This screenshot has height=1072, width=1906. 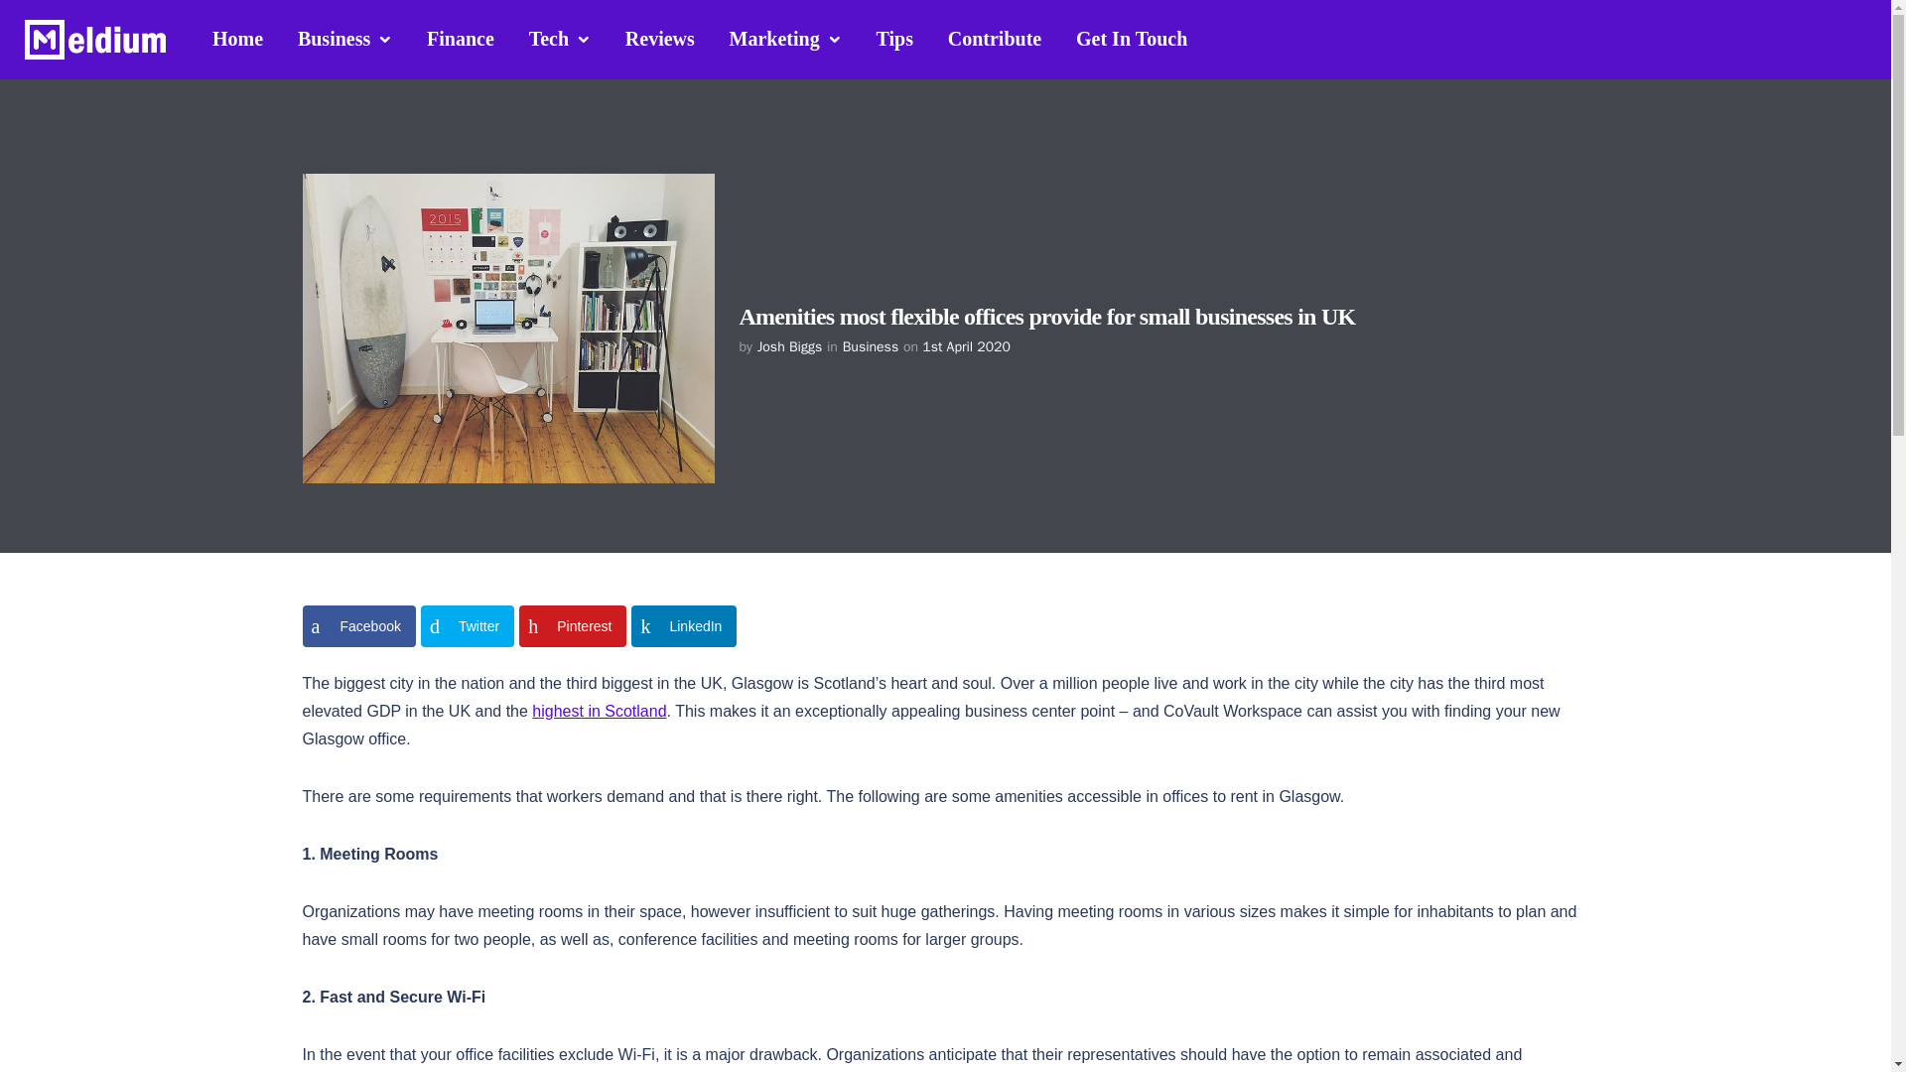 I want to click on Share on Pinterest, so click(x=572, y=626).